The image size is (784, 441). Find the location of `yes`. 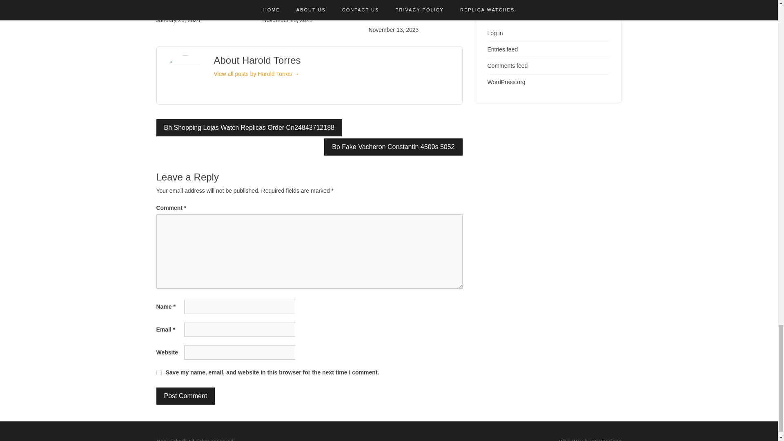

yes is located at coordinates (158, 372).